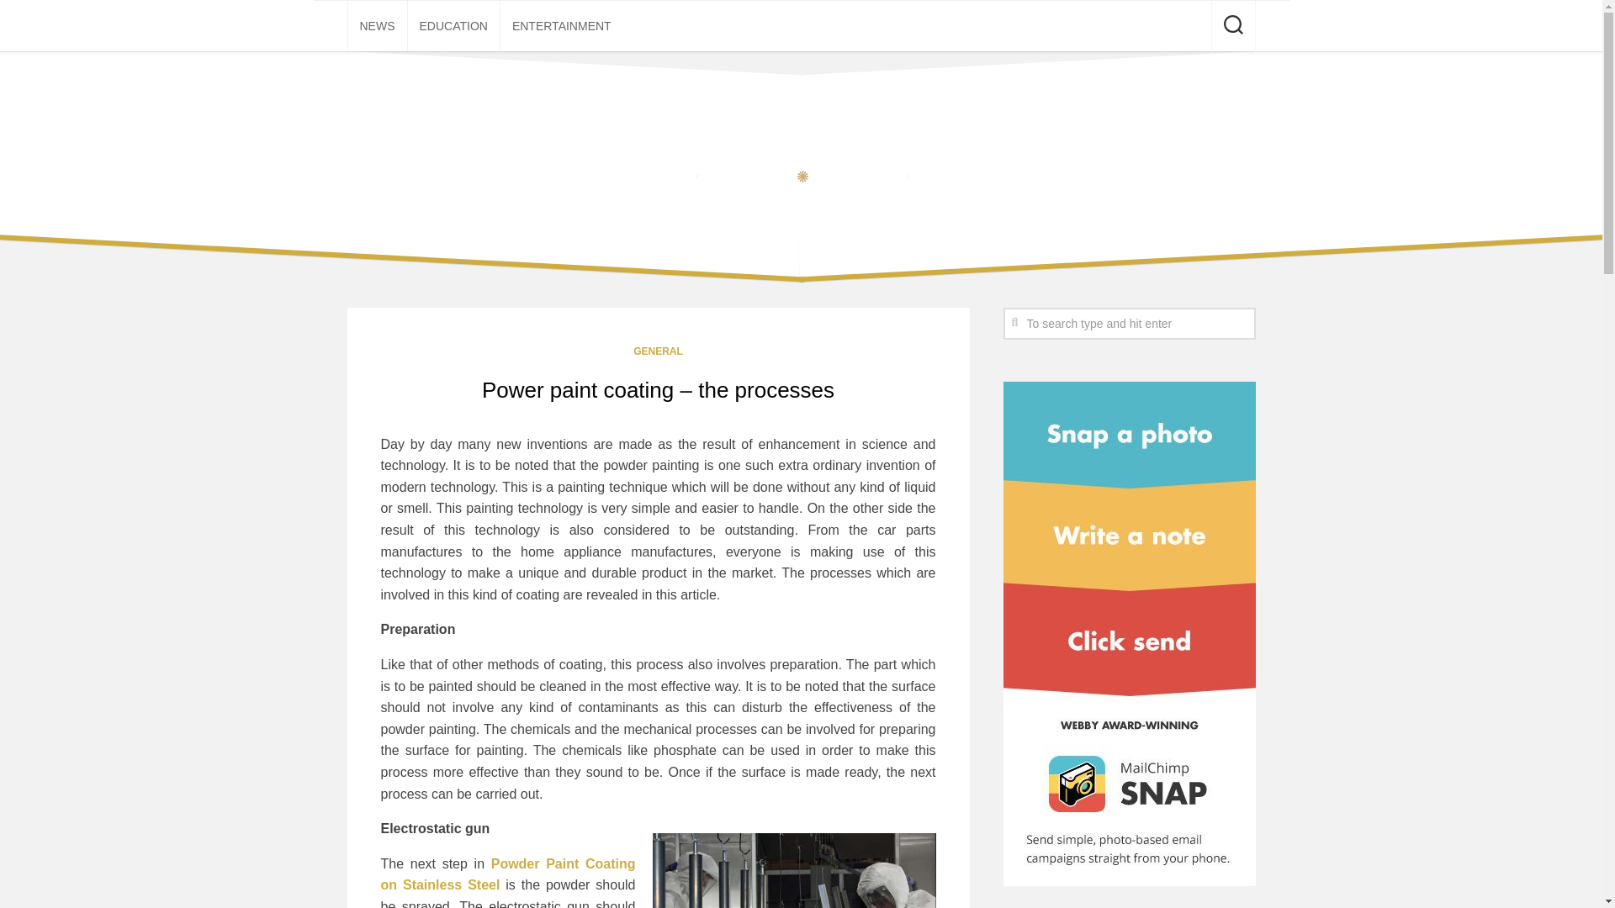  I want to click on EDUCATION, so click(453, 25).